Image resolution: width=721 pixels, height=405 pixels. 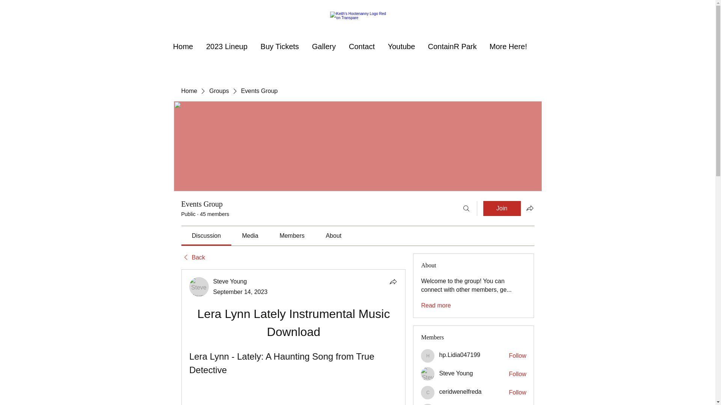 I want to click on ceridwenelfreda, so click(x=460, y=391).